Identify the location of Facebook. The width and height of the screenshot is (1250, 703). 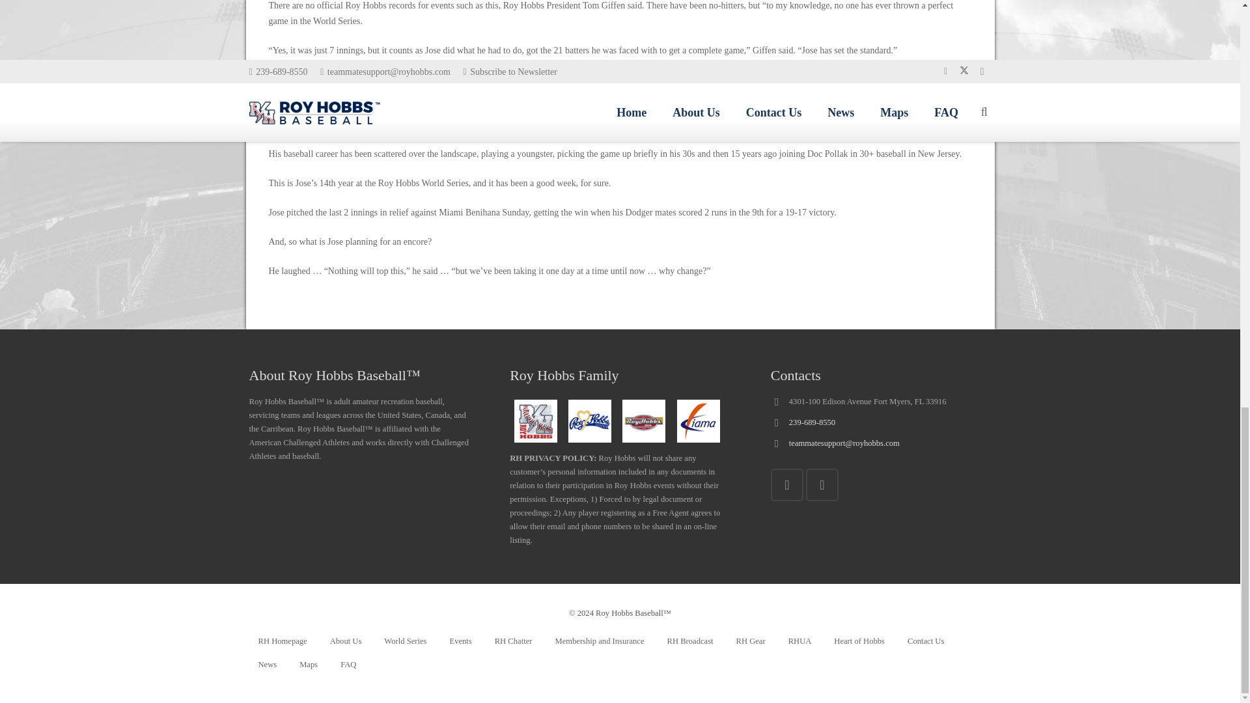
(822, 485).